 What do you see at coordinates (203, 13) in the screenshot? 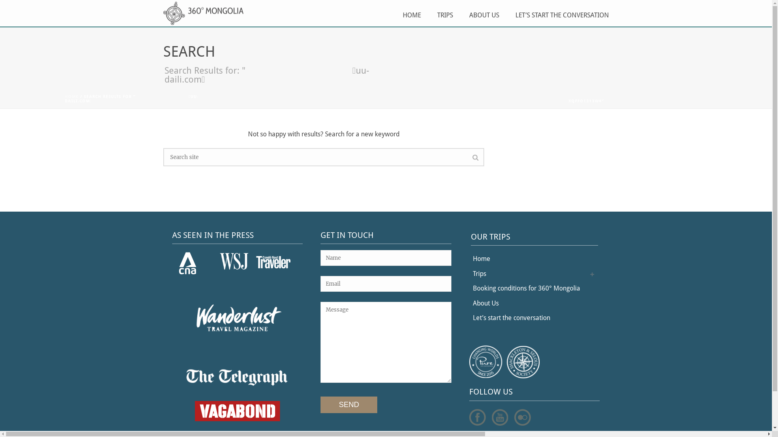
I see `Bespoke Journeys and Private Camps in Mongolia` at bounding box center [203, 13].